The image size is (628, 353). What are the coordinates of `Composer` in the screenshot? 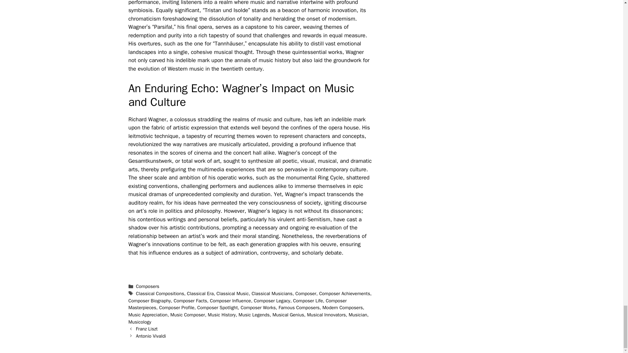 It's located at (305, 294).